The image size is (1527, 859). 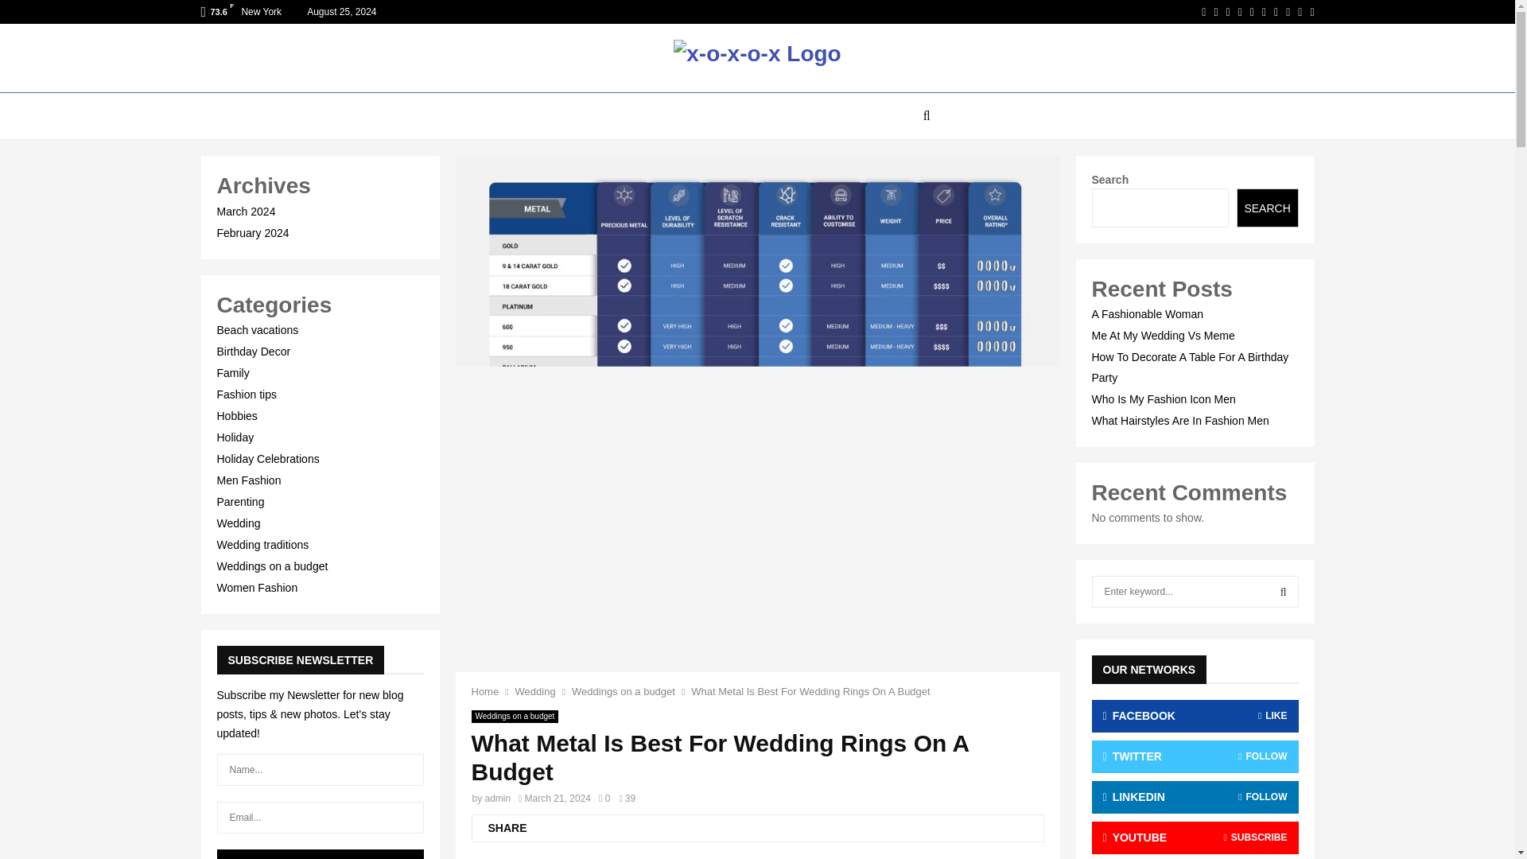 I want to click on WEDDING, so click(x=873, y=116).